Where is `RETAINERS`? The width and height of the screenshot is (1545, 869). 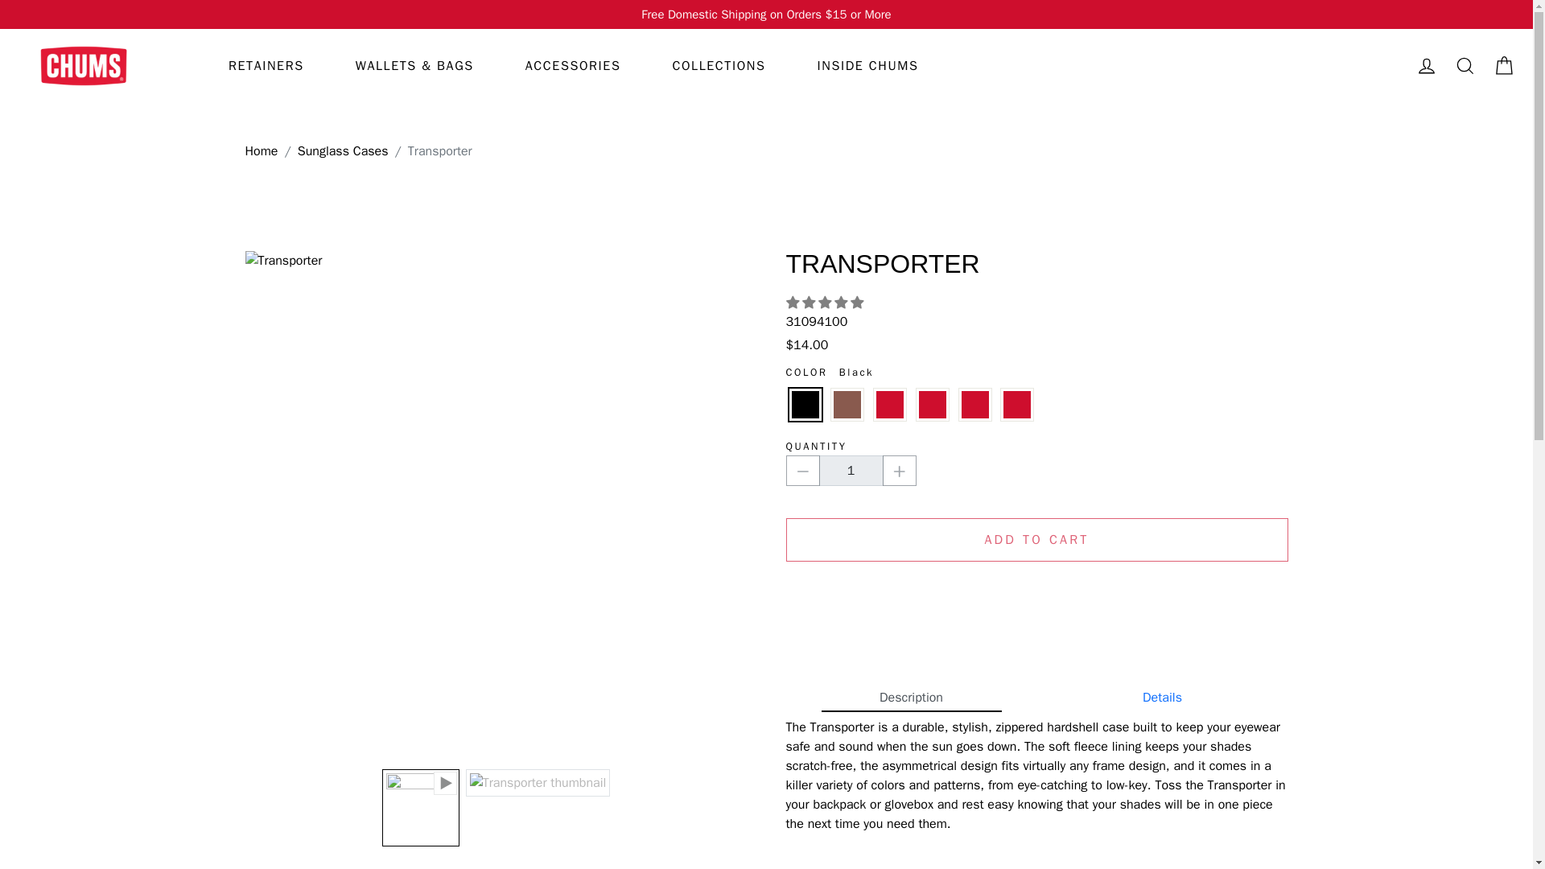 RETAINERS is located at coordinates (266, 66).